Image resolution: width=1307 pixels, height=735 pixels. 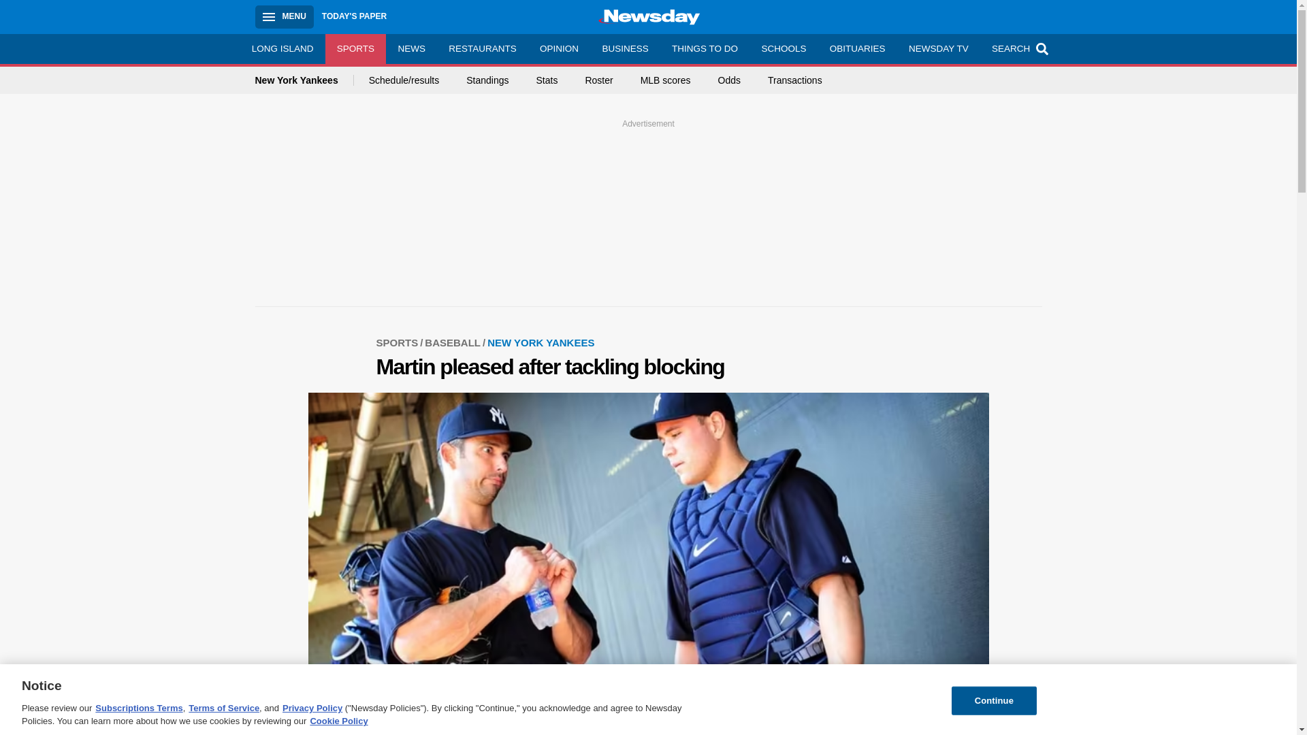 I want to click on Standings, so click(x=487, y=80).